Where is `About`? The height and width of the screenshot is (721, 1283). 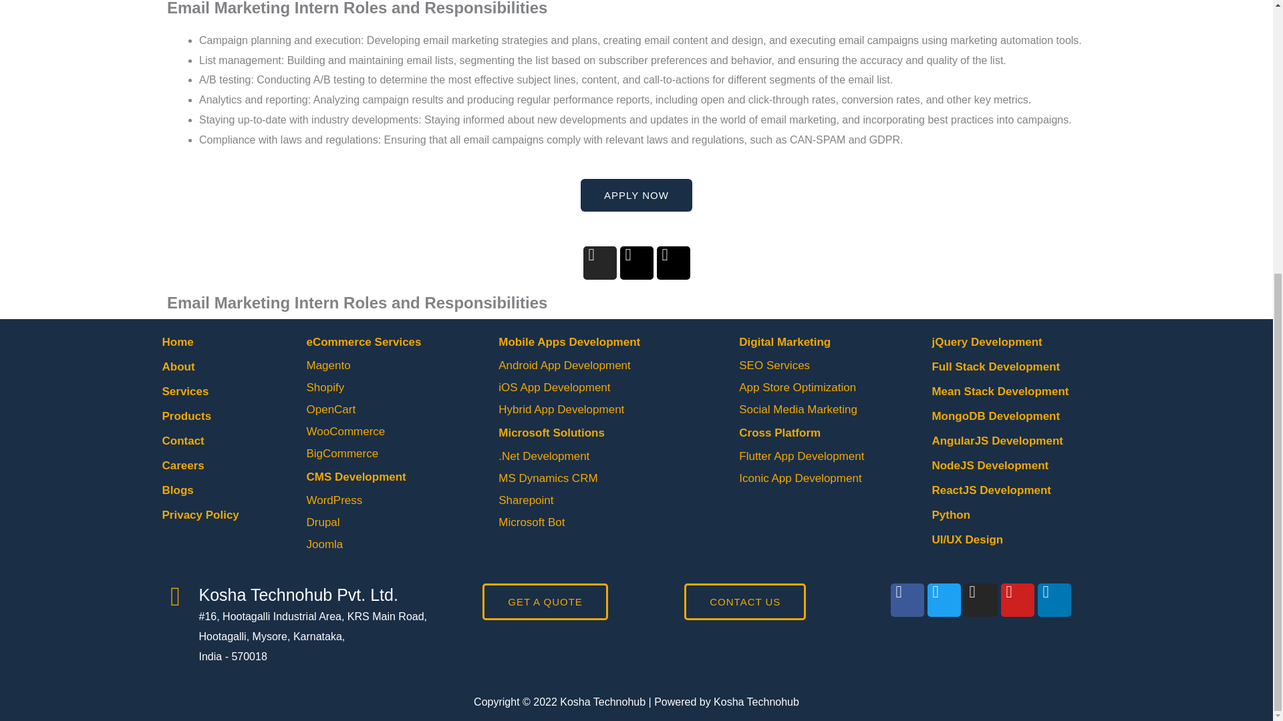
About is located at coordinates (178, 367).